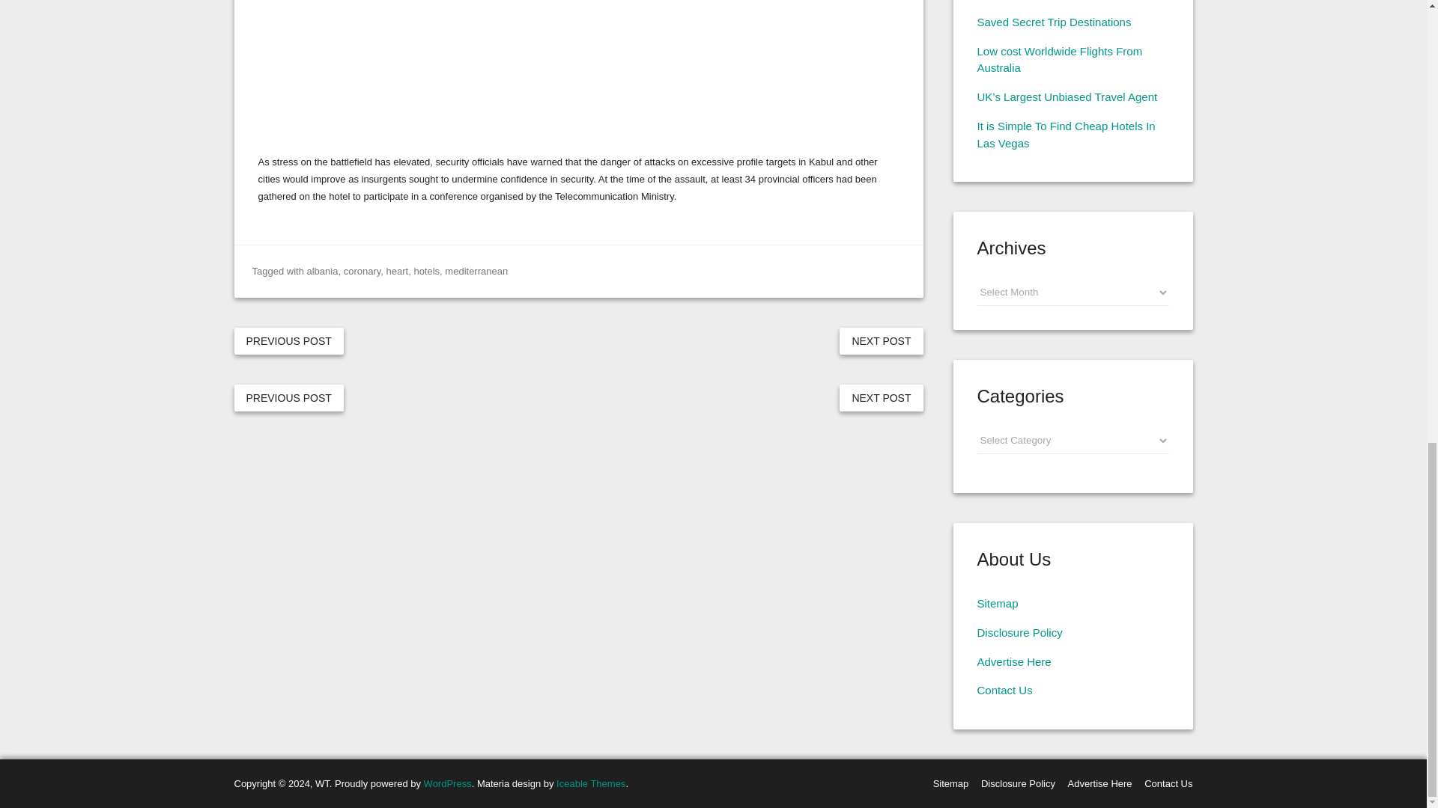 The width and height of the screenshot is (1438, 808). Describe the element at coordinates (448, 784) in the screenshot. I see `Semantic Personal Publishing Platform` at that location.